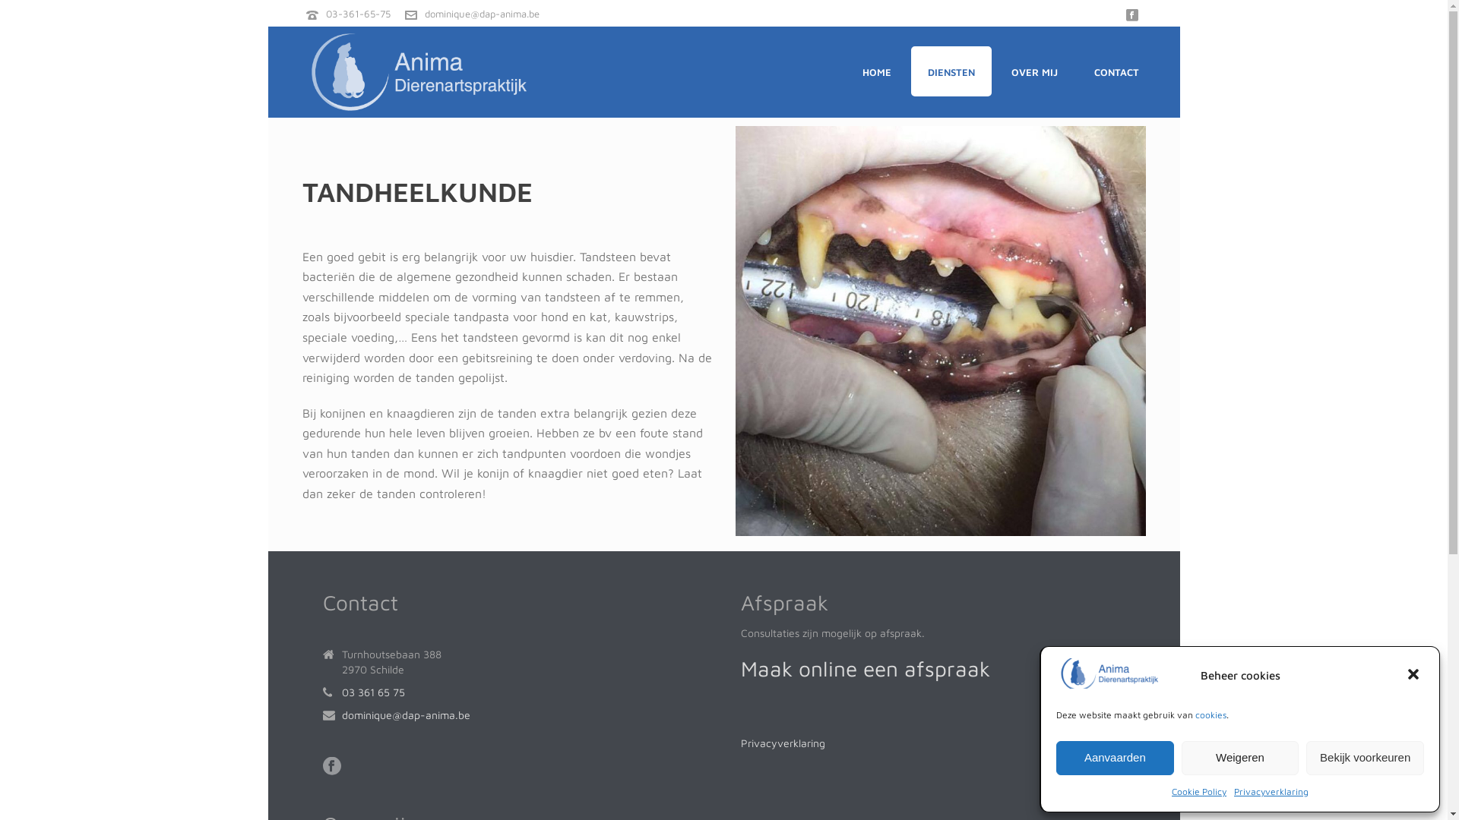 This screenshot has height=820, width=1459. I want to click on Privacyverklaring, so click(783, 743).